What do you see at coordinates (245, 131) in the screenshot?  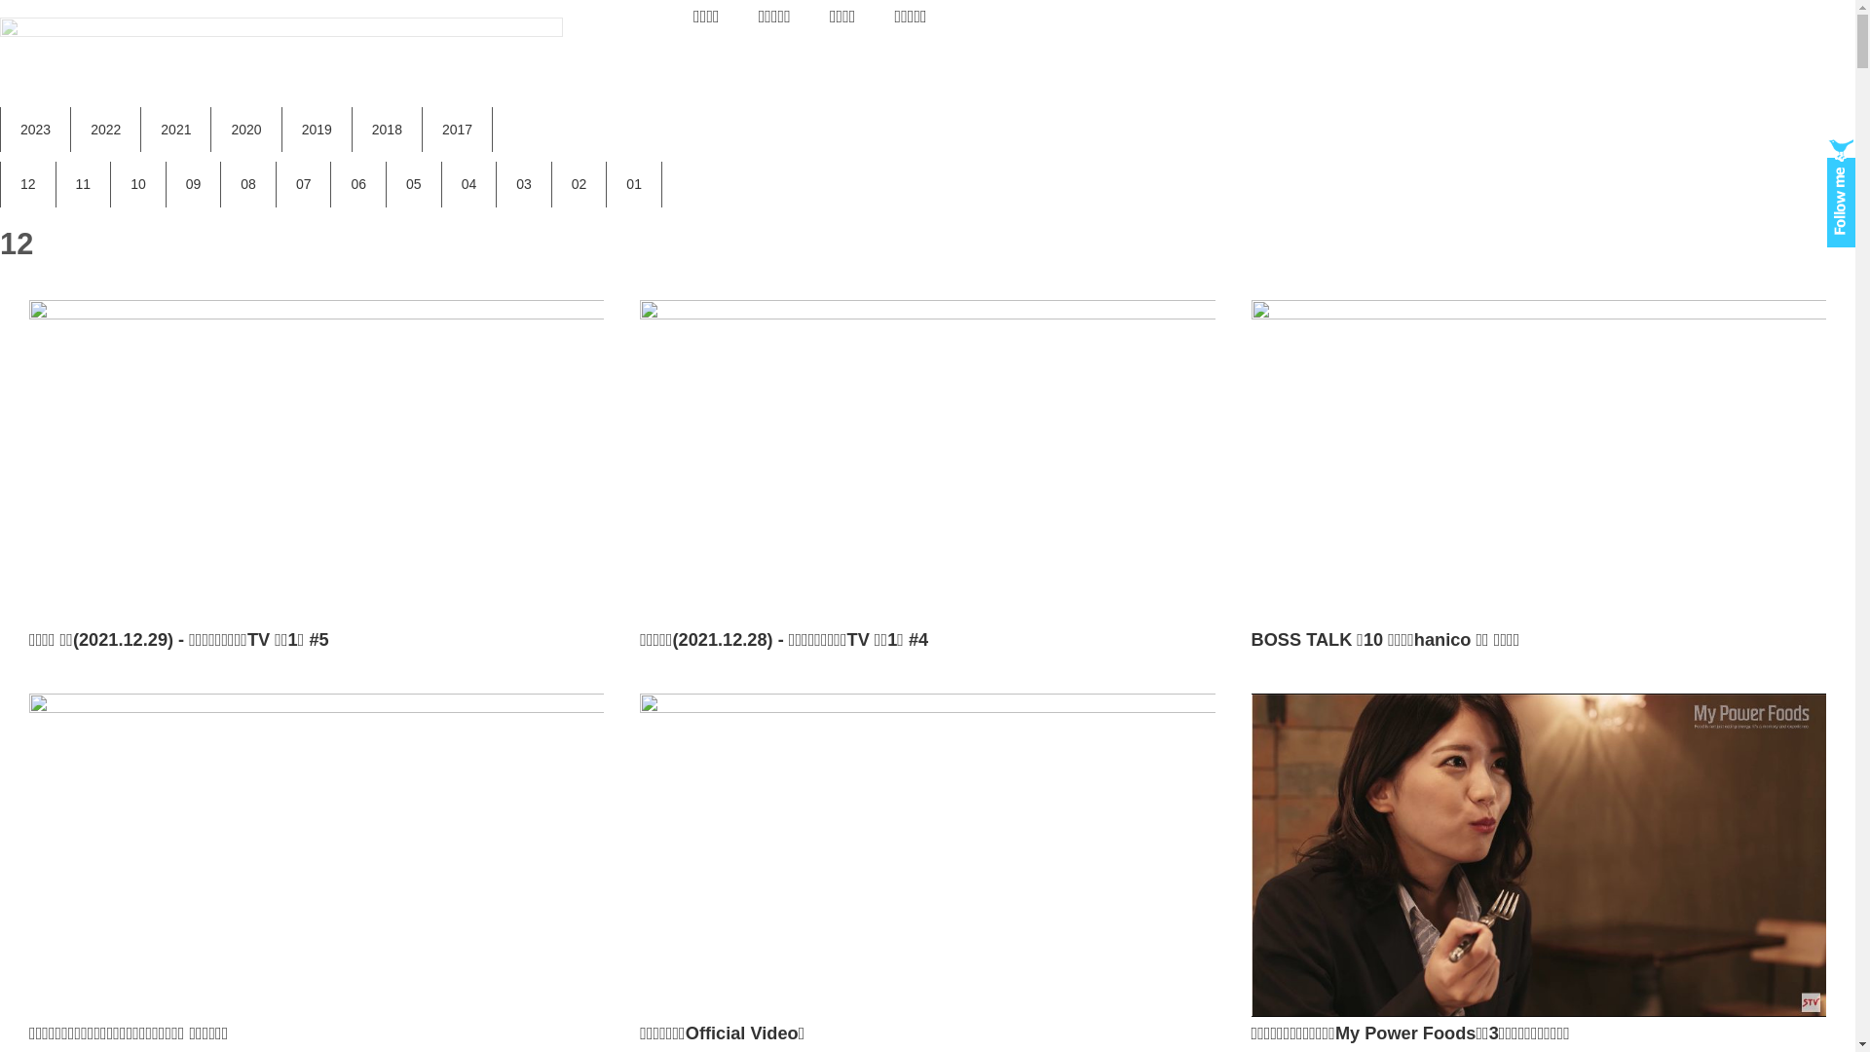 I see `2020` at bounding box center [245, 131].